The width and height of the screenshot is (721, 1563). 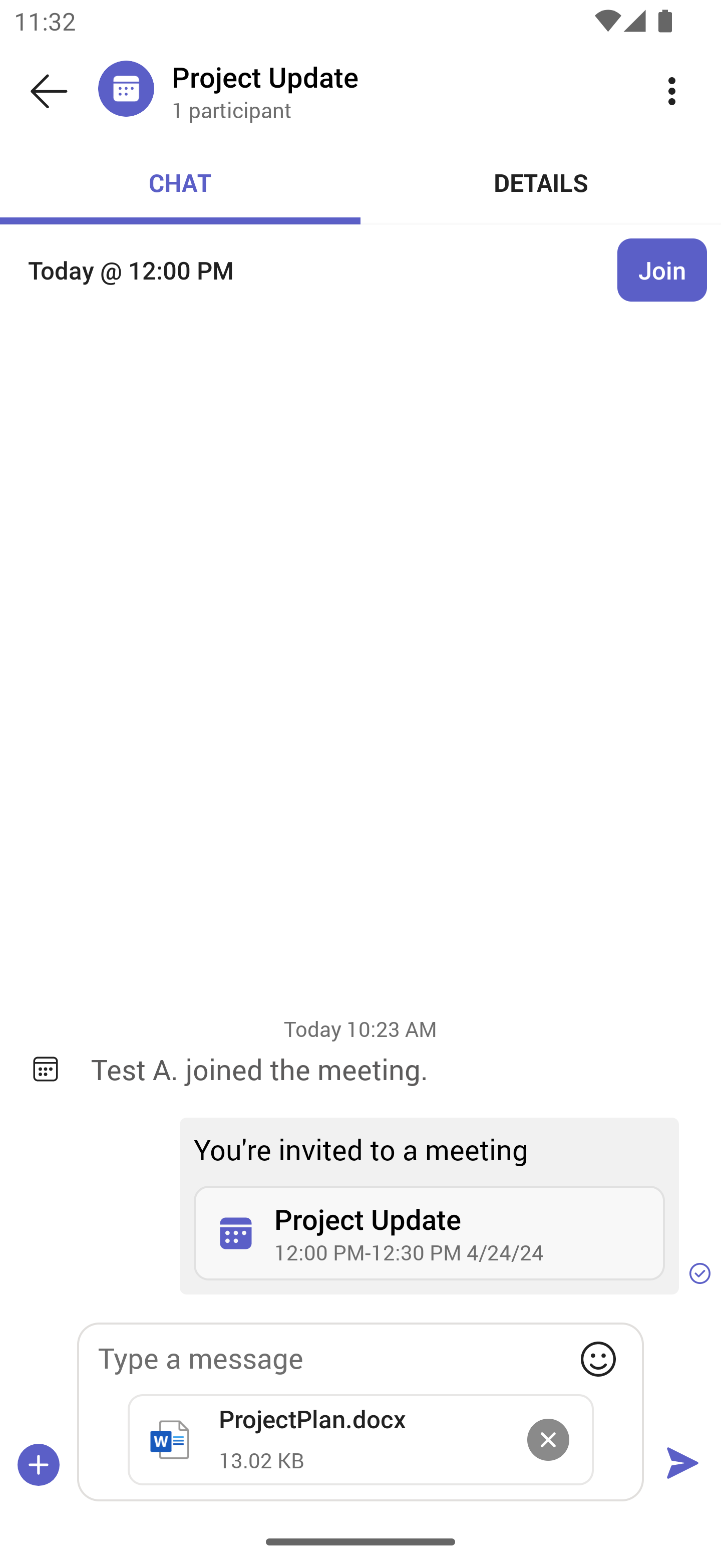 What do you see at coordinates (541, 182) in the screenshot?
I see `Details DETAILS` at bounding box center [541, 182].